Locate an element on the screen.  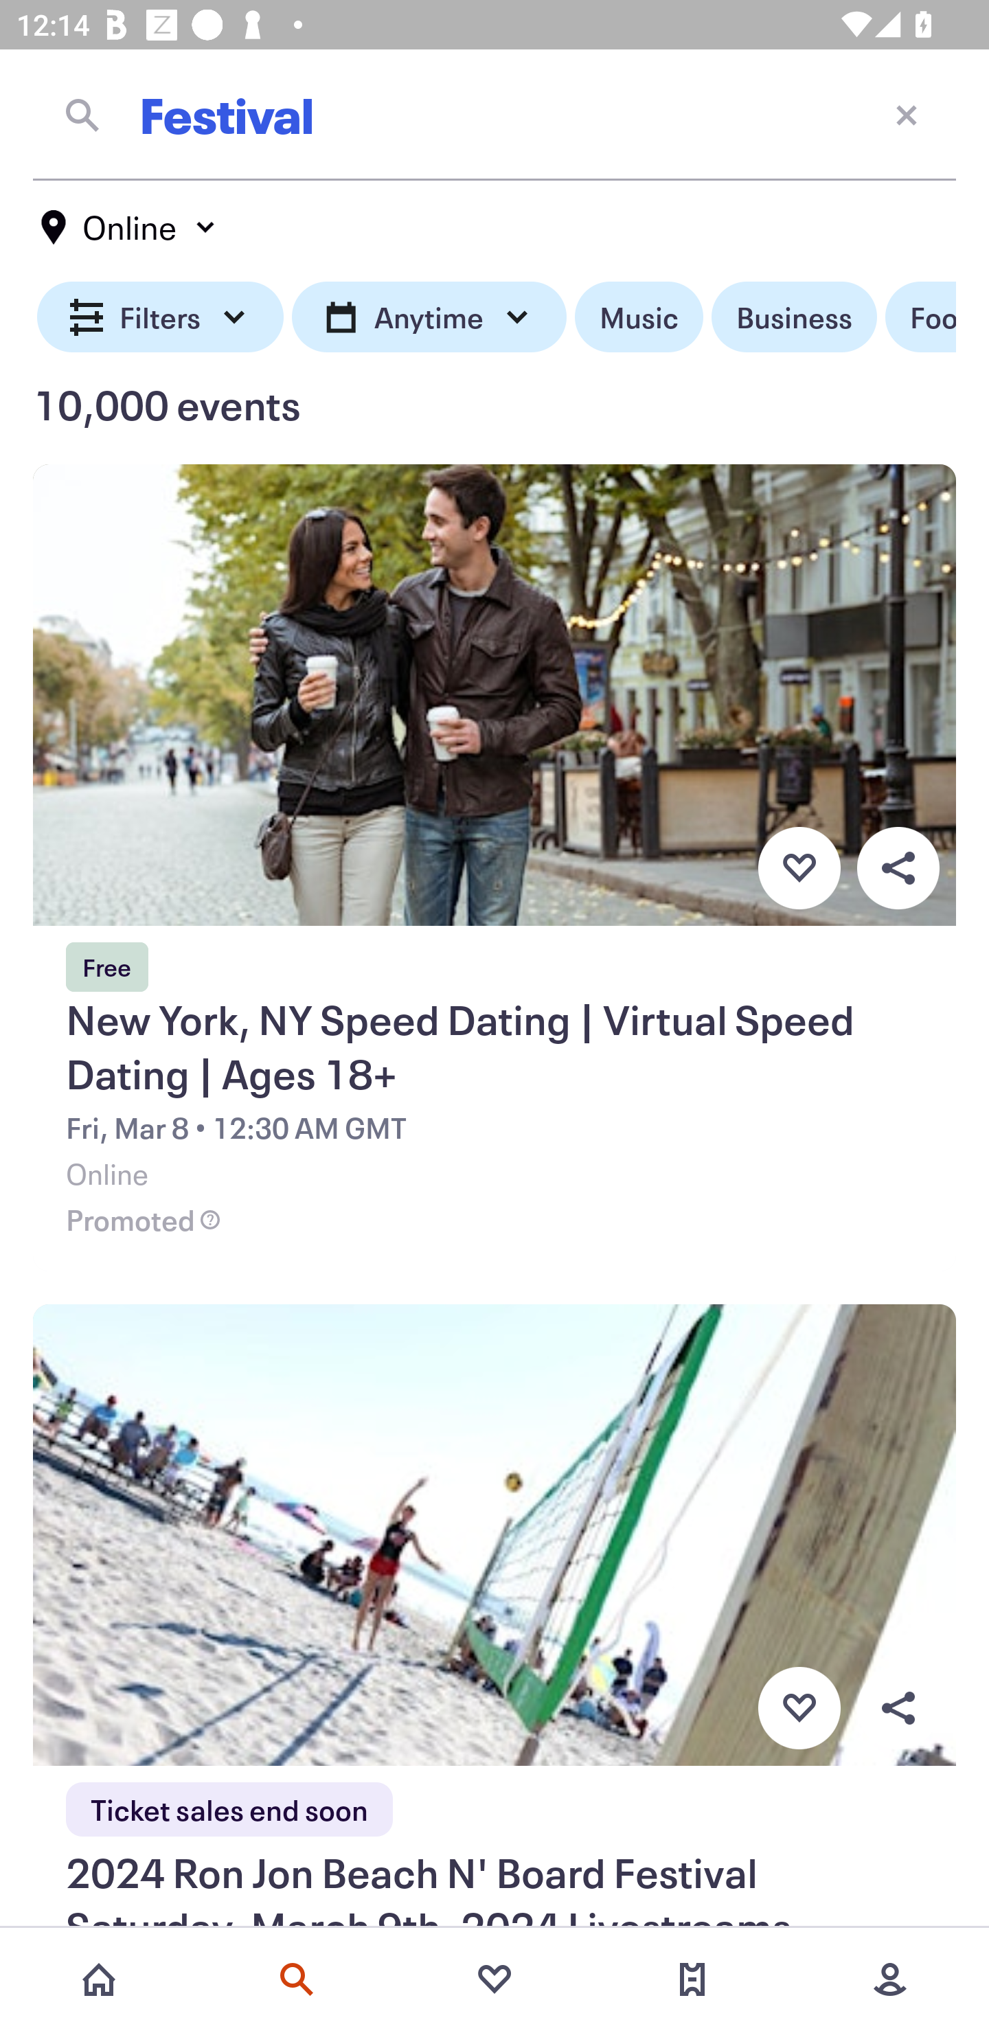
Close current screen is located at coordinates (907, 114).